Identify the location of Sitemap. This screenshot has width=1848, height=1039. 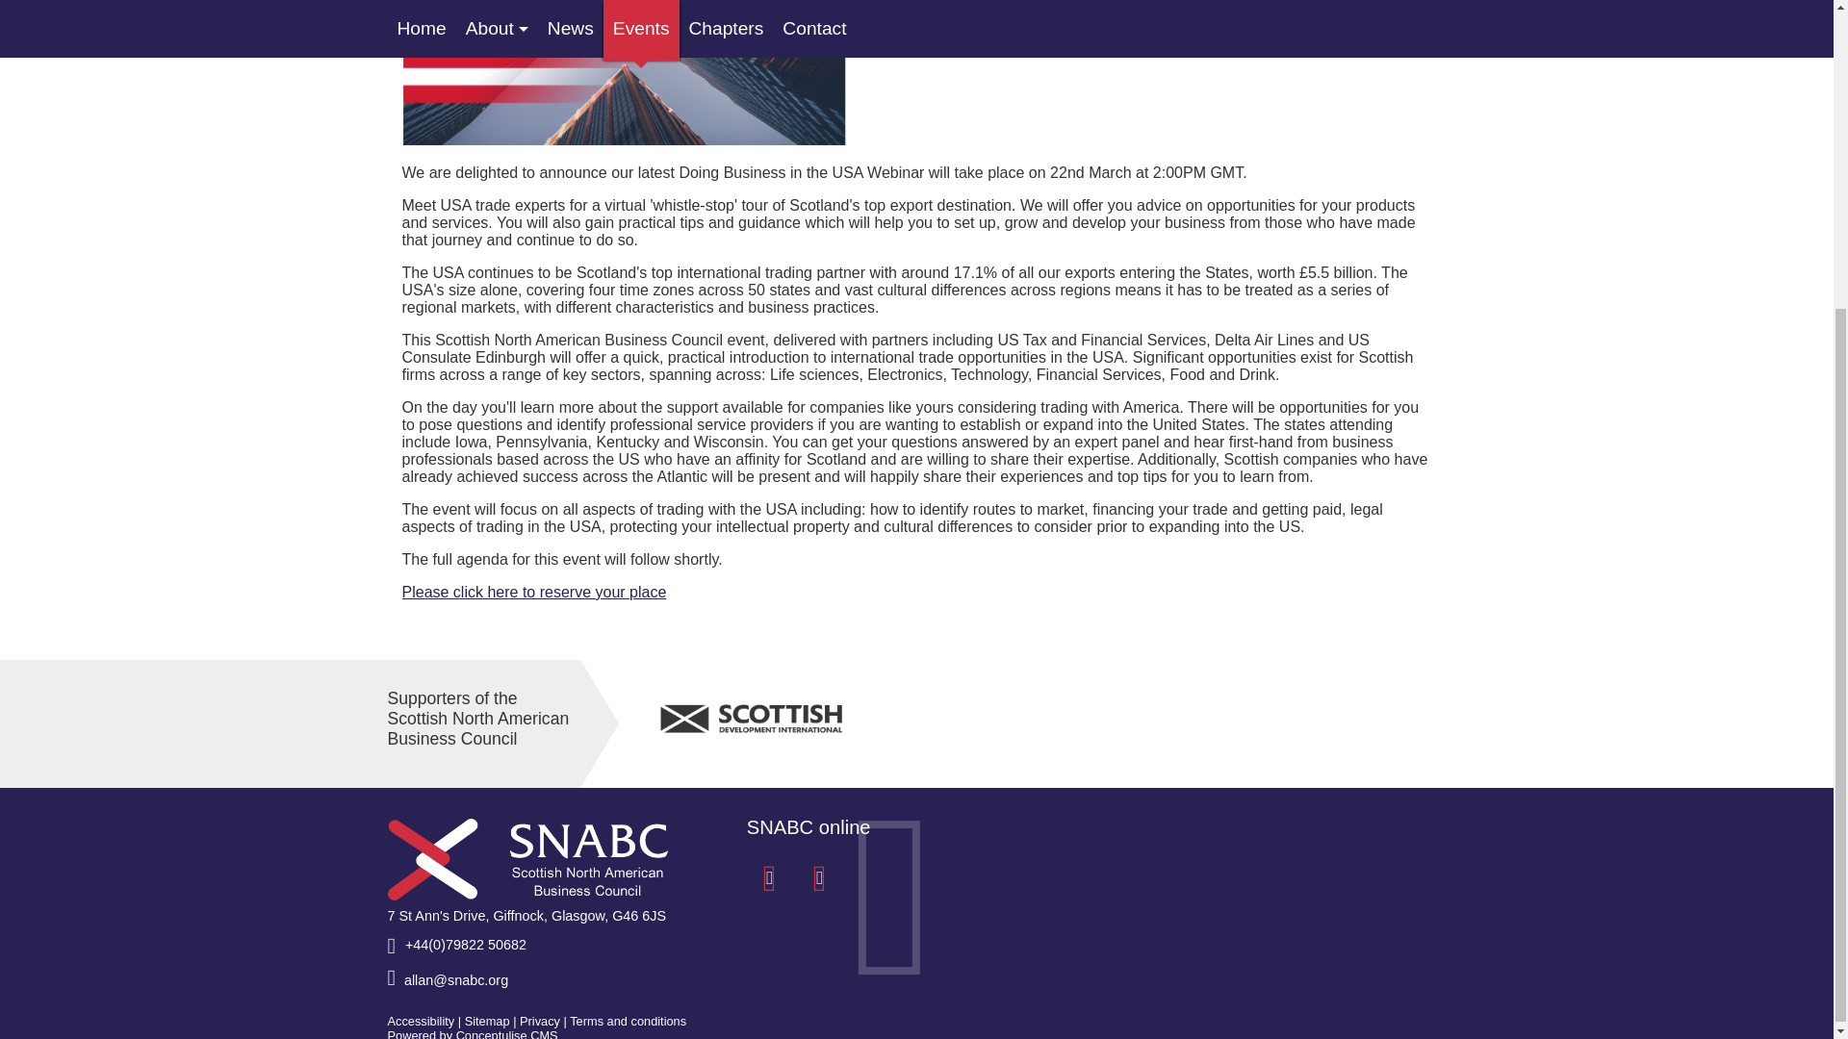
(487, 1022).